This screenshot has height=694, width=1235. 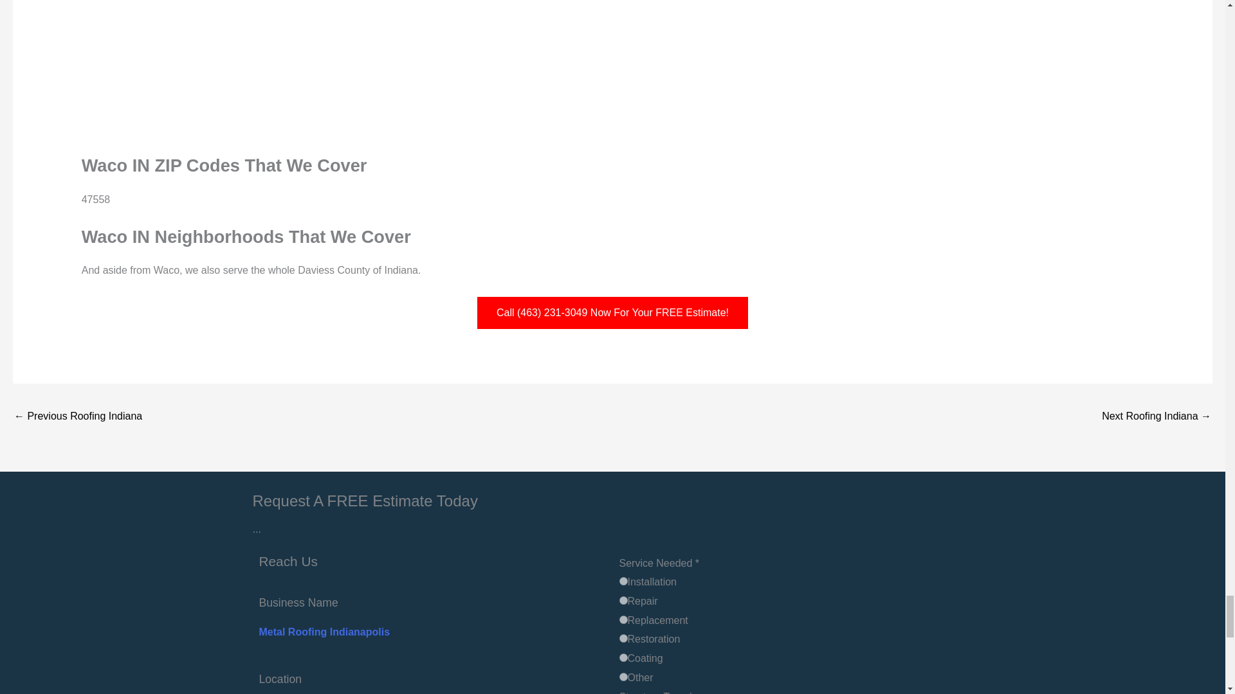 What do you see at coordinates (623, 581) in the screenshot?
I see `Installation` at bounding box center [623, 581].